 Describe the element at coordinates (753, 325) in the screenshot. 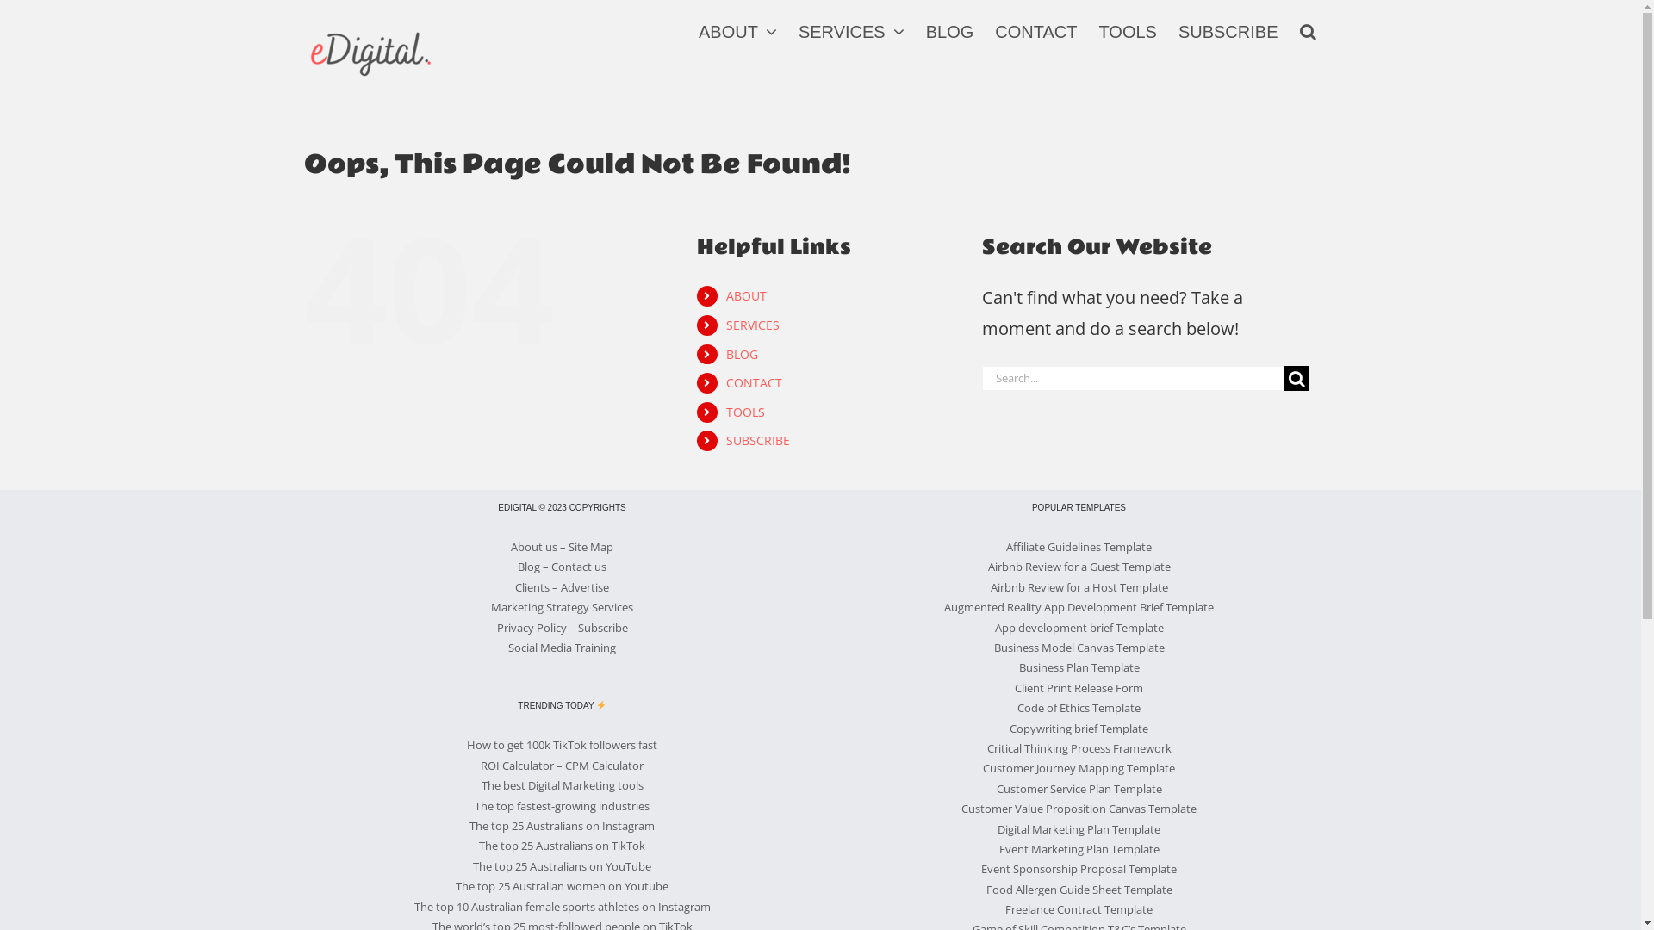

I see `SERVICES` at that location.